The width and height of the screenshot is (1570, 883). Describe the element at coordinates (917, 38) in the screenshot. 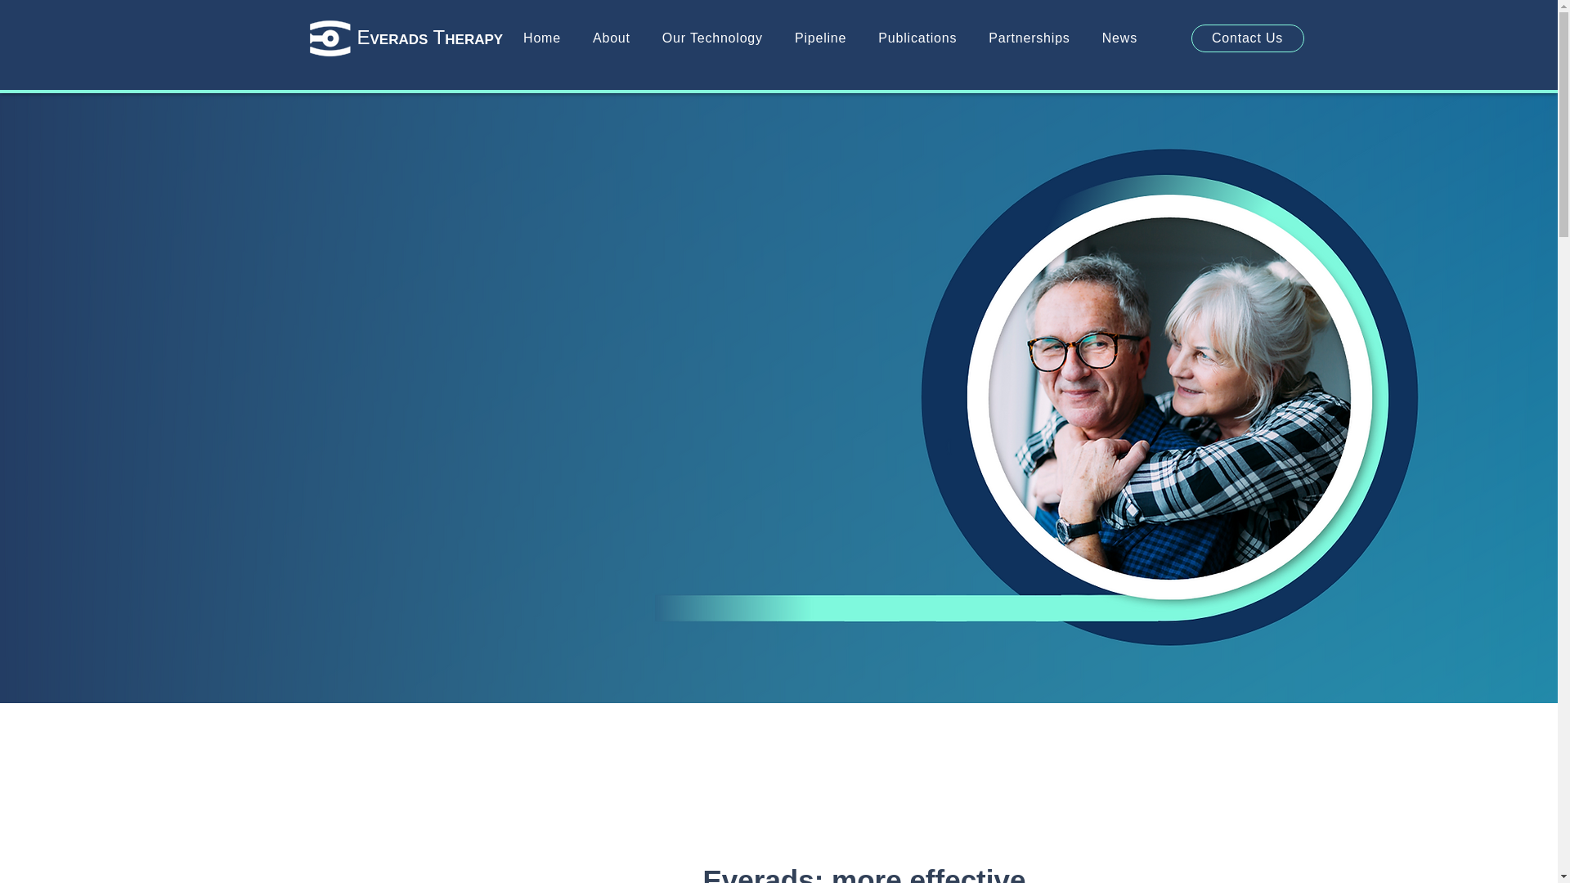

I see `Publications` at that location.